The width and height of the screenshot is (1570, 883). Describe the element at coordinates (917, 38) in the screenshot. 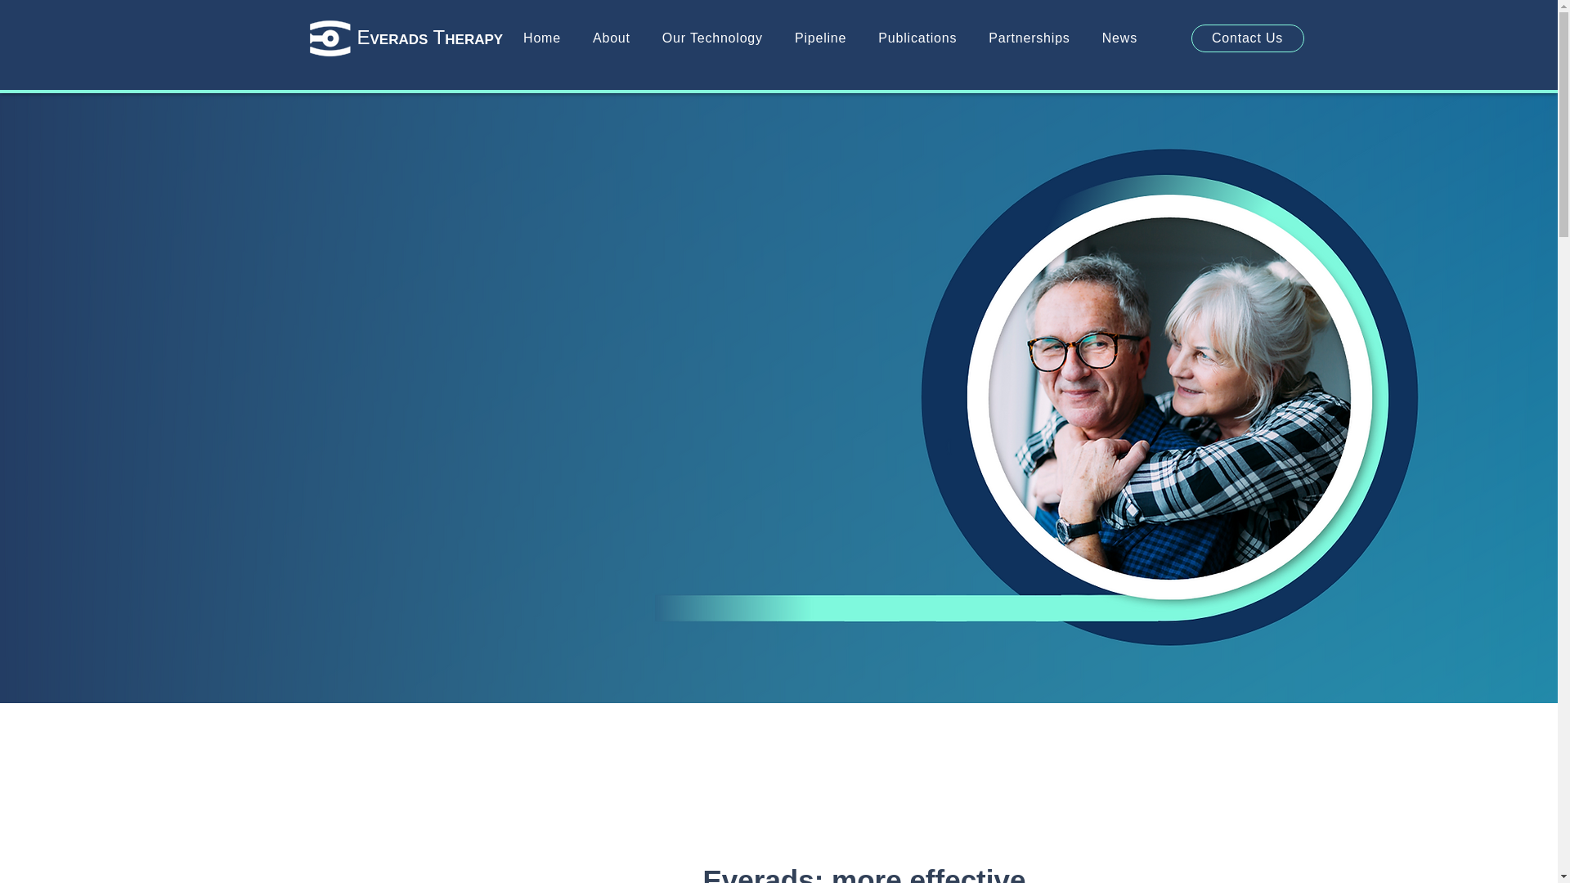

I see `Publications` at that location.